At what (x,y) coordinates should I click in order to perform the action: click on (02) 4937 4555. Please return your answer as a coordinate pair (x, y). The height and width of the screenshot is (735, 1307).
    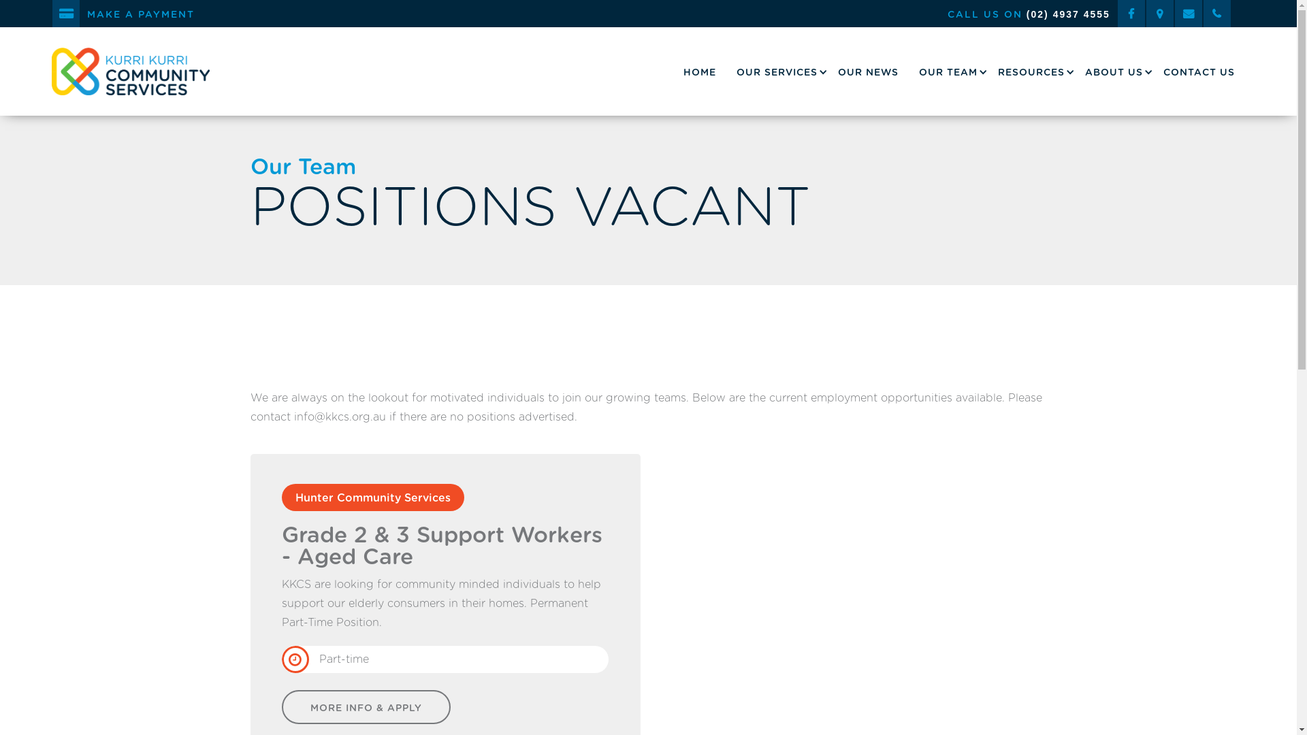
    Looking at the image, I should click on (1069, 14).